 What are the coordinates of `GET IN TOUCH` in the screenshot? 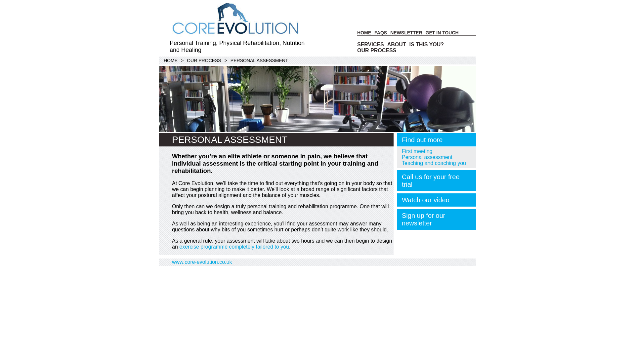 It's located at (442, 32).